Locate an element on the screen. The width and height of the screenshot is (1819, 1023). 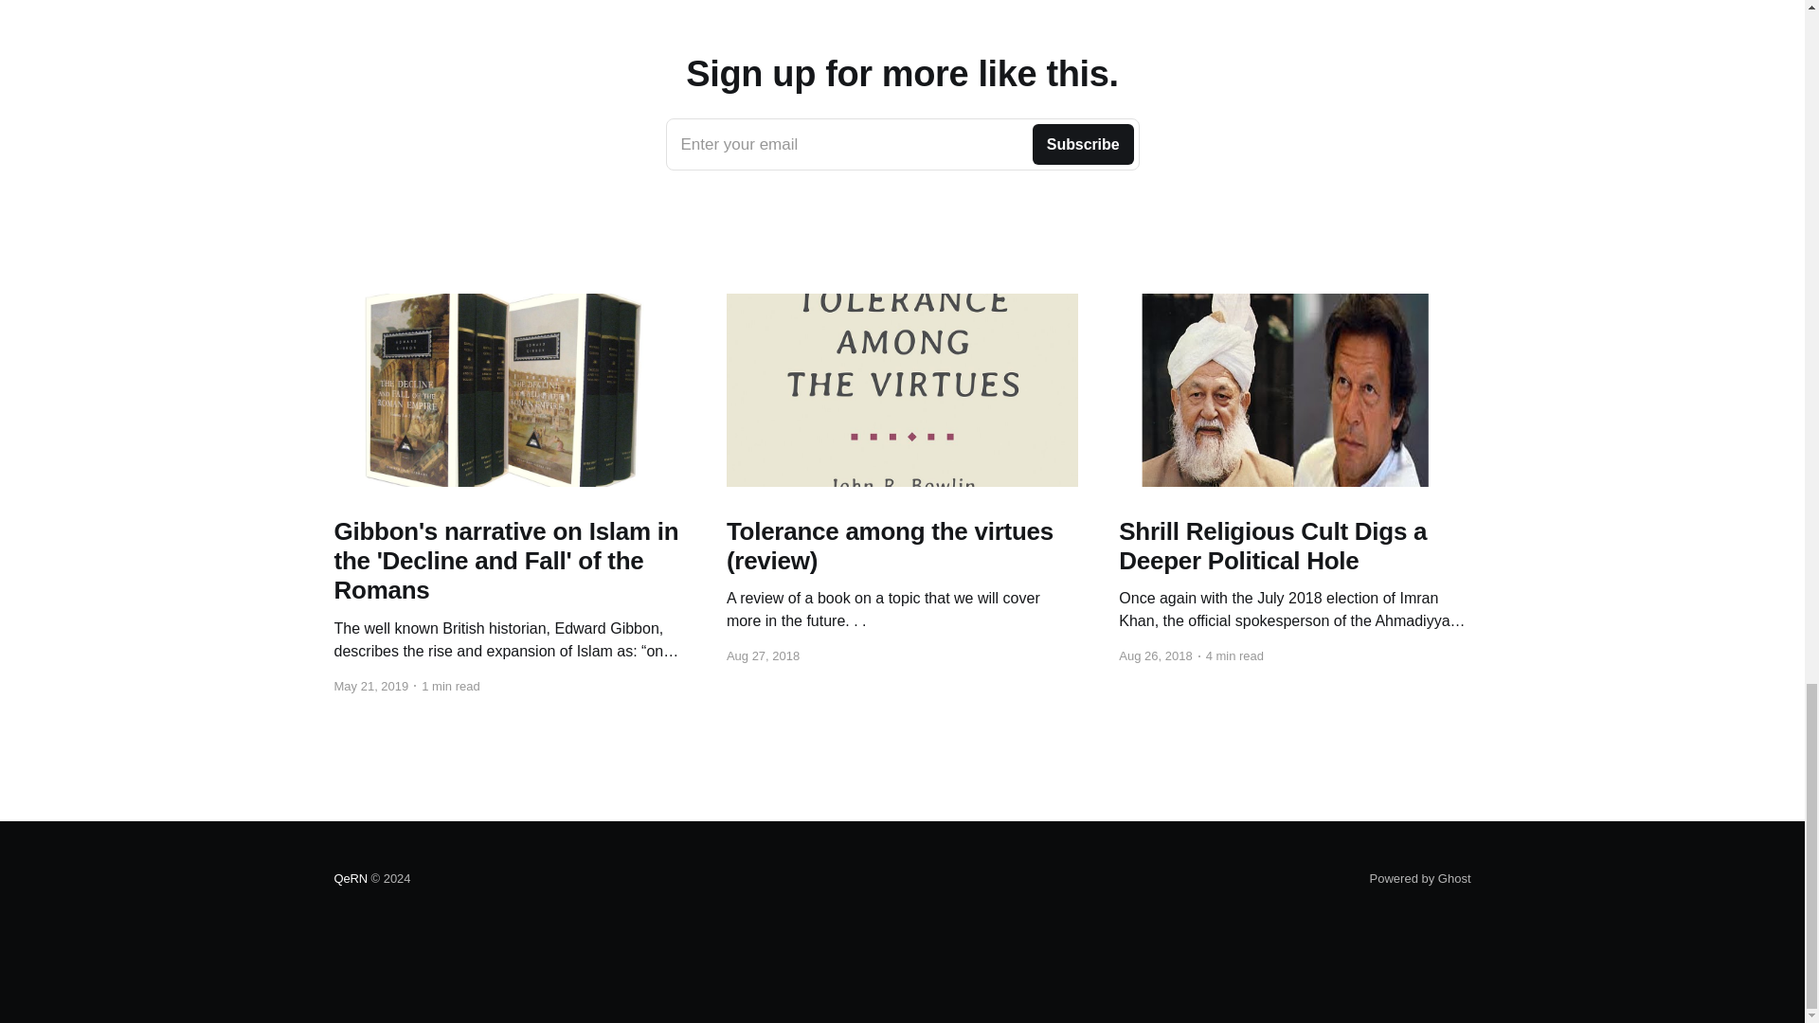
QeRN is located at coordinates (350, 879).